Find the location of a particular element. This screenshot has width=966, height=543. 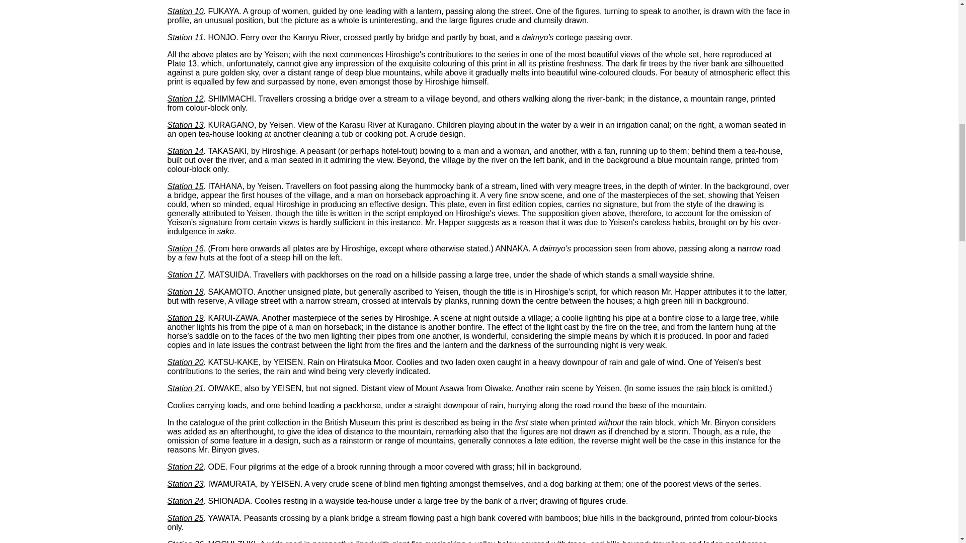

Station 17 is located at coordinates (185, 275).